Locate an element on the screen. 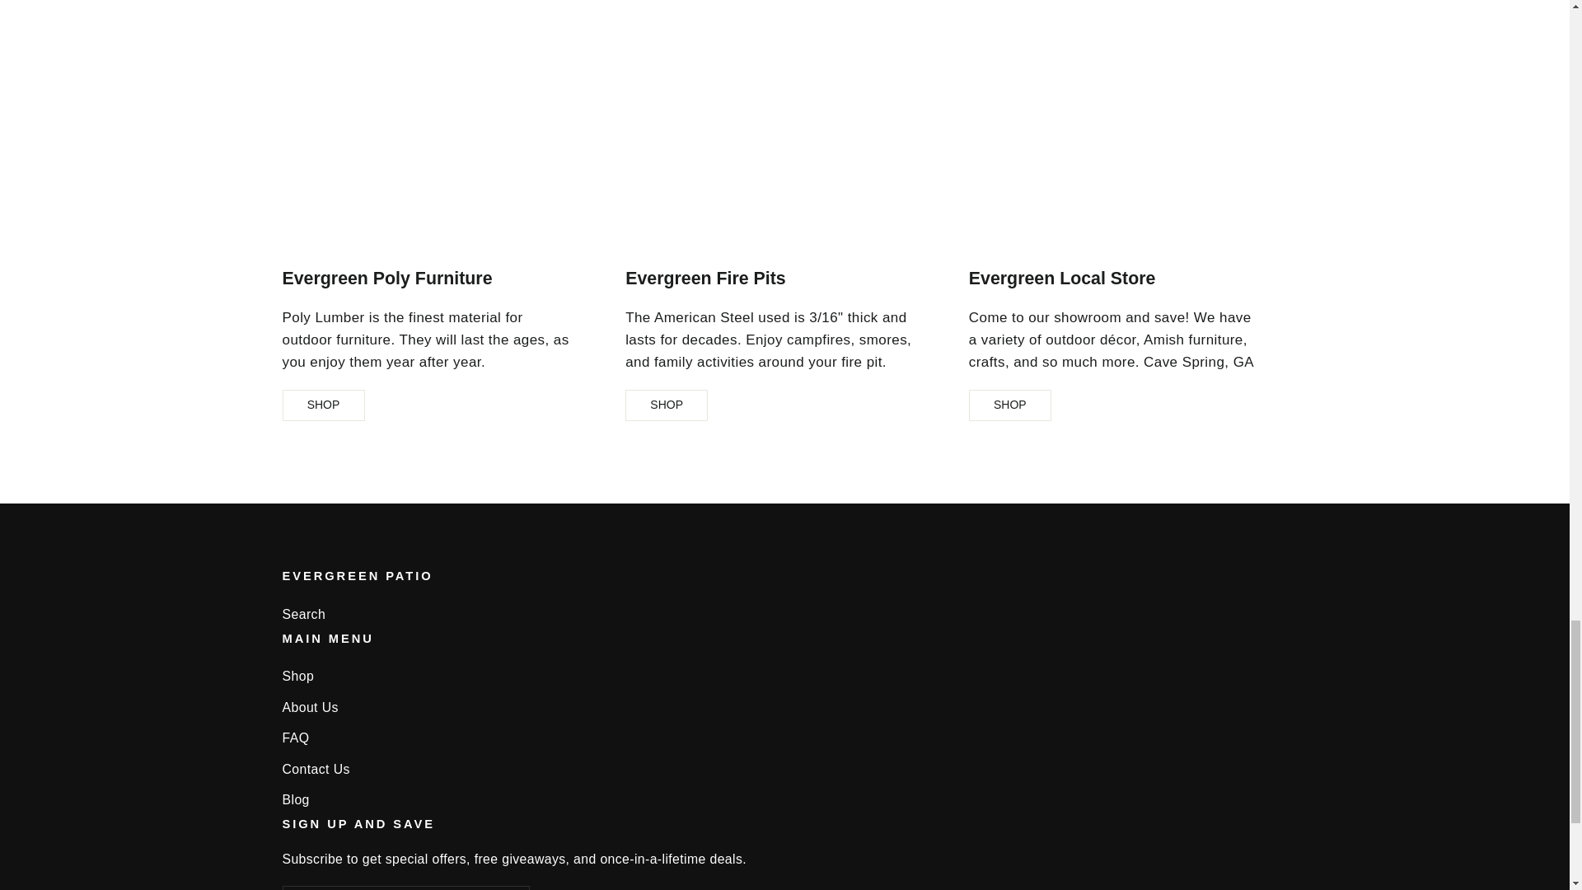 Image resolution: width=1582 pixels, height=890 pixels. SHOP is located at coordinates (1010, 405).